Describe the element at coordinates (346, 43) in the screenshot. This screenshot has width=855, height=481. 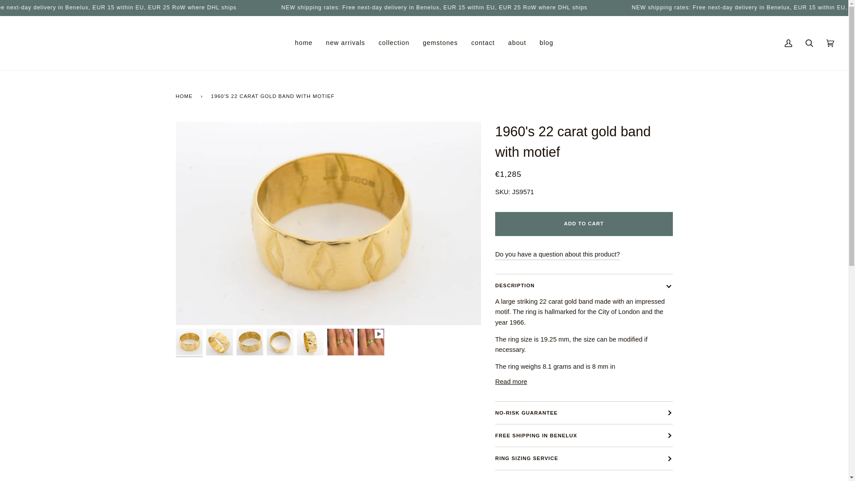
I see `new arrivals` at that location.